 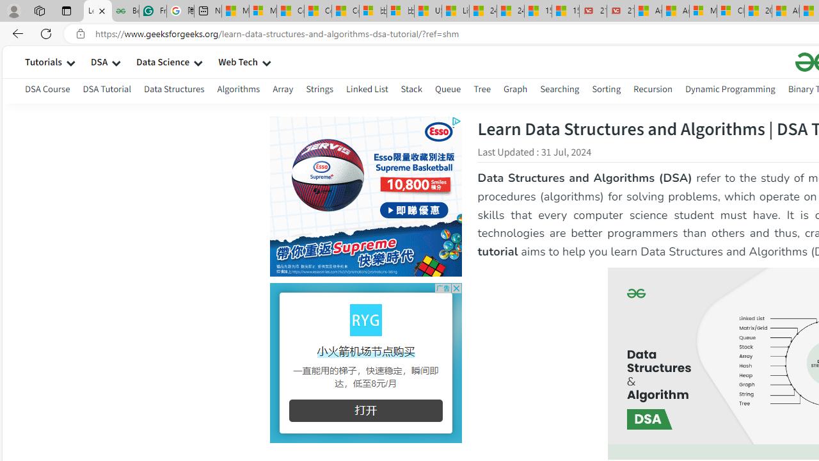 What do you see at coordinates (411, 88) in the screenshot?
I see `Stack` at bounding box center [411, 88].